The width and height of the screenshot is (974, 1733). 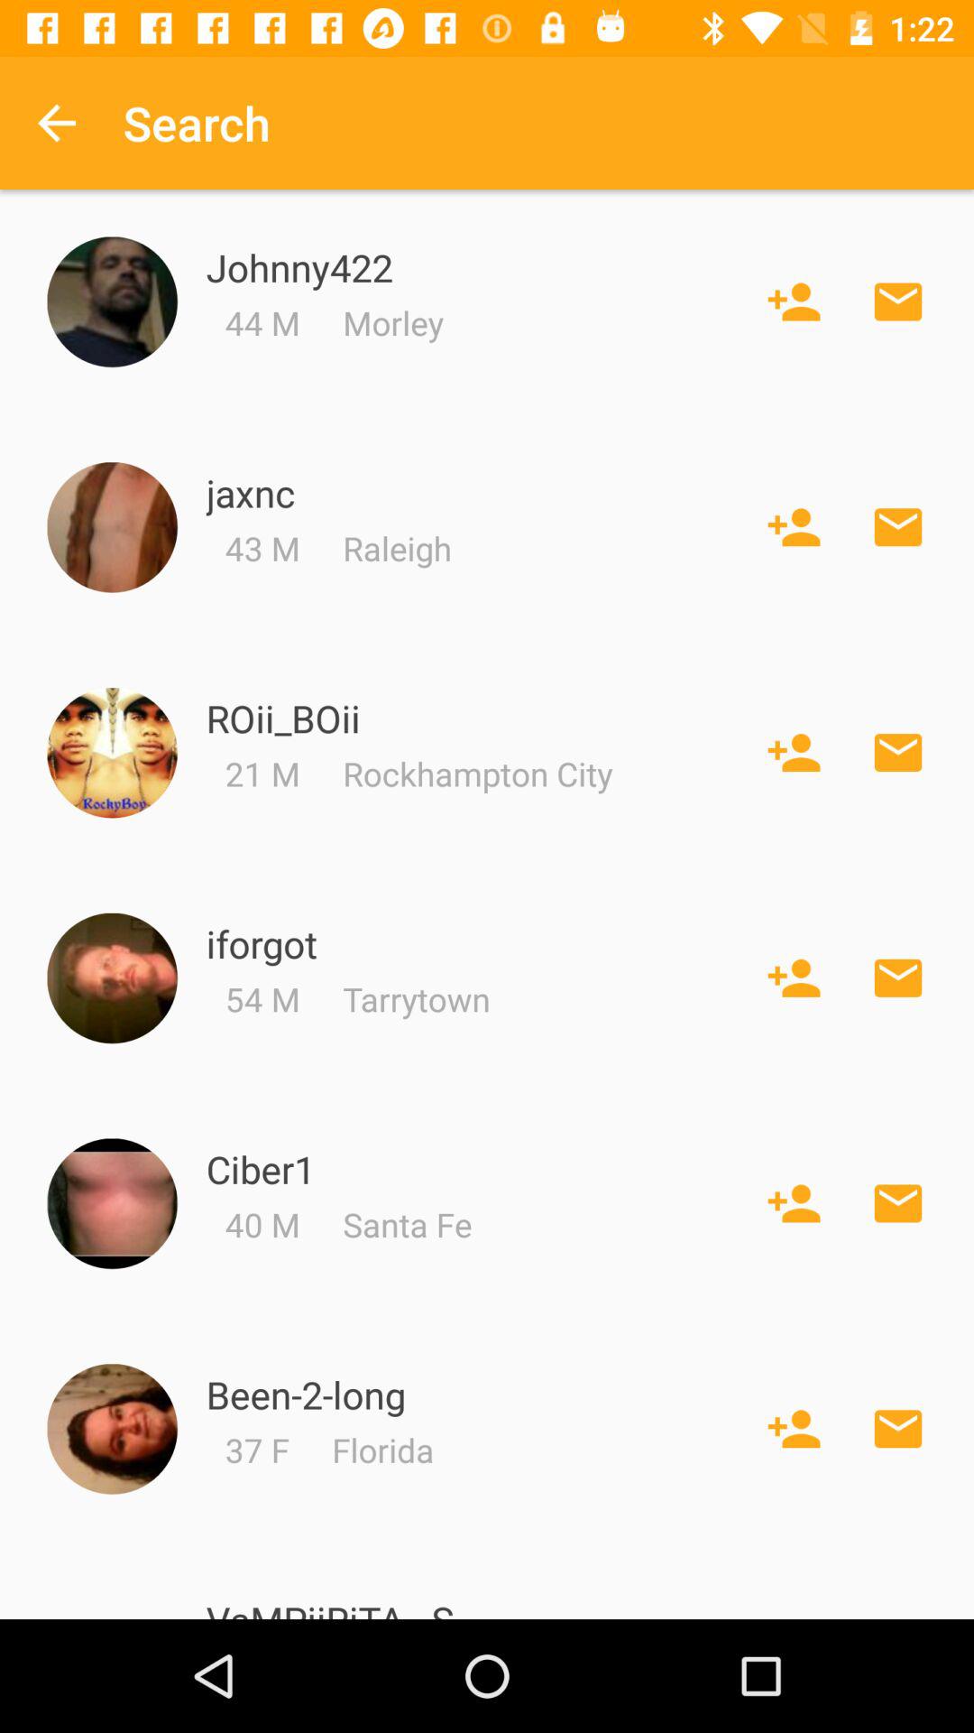 What do you see at coordinates (112, 1204) in the screenshot?
I see `open contact` at bounding box center [112, 1204].